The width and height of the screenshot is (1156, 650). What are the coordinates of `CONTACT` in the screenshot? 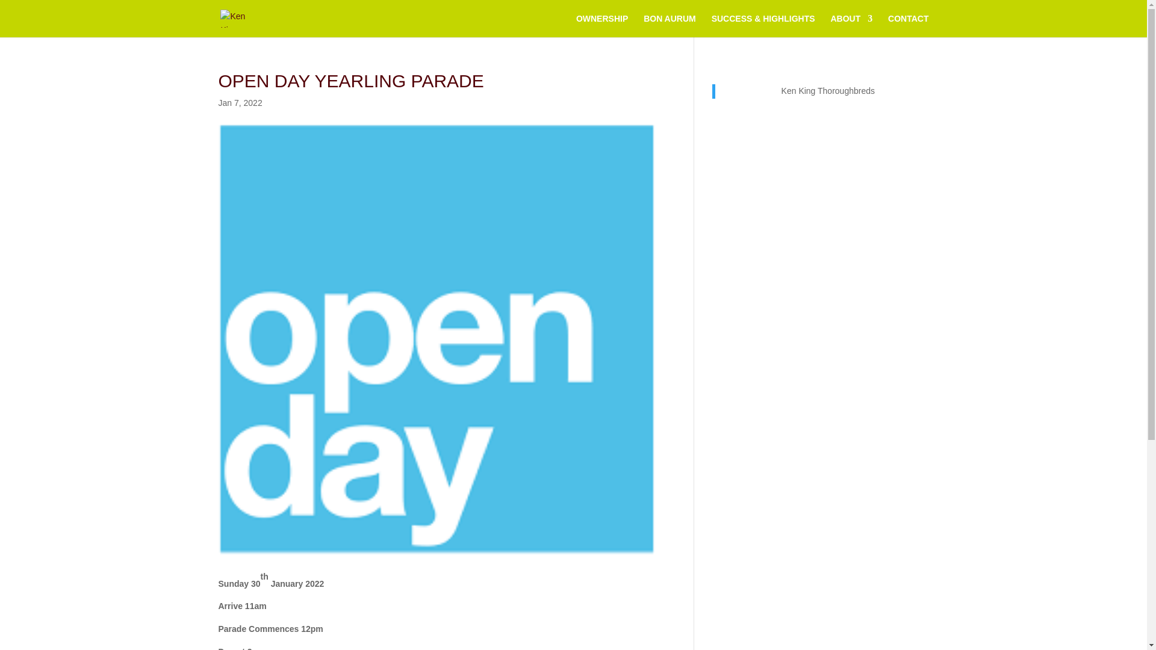 It's located at (908, 25).